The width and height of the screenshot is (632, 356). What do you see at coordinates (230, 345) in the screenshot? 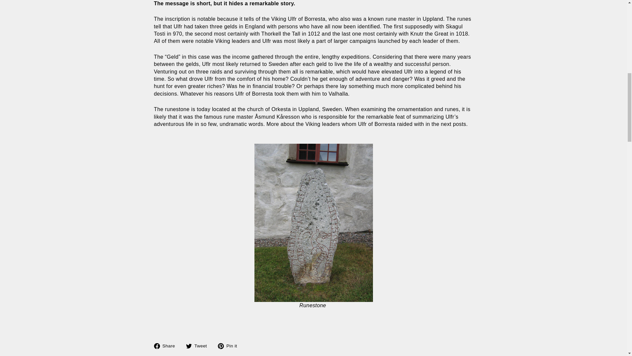
I see `Pin on Pinterest` at bounding box center [230, 345].